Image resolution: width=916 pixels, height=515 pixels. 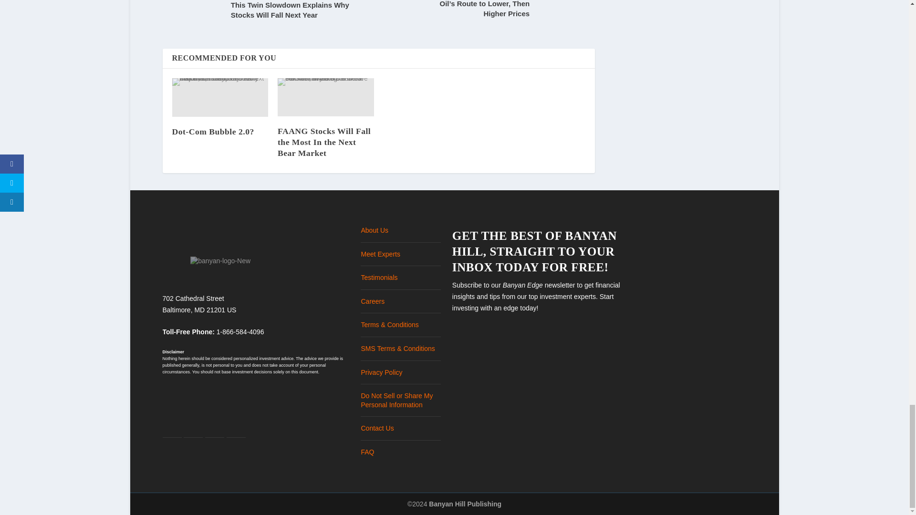 I want to click on FAANG Stocks Will Fall the Most In the Next Bear Market, so click(x=325, y=97).